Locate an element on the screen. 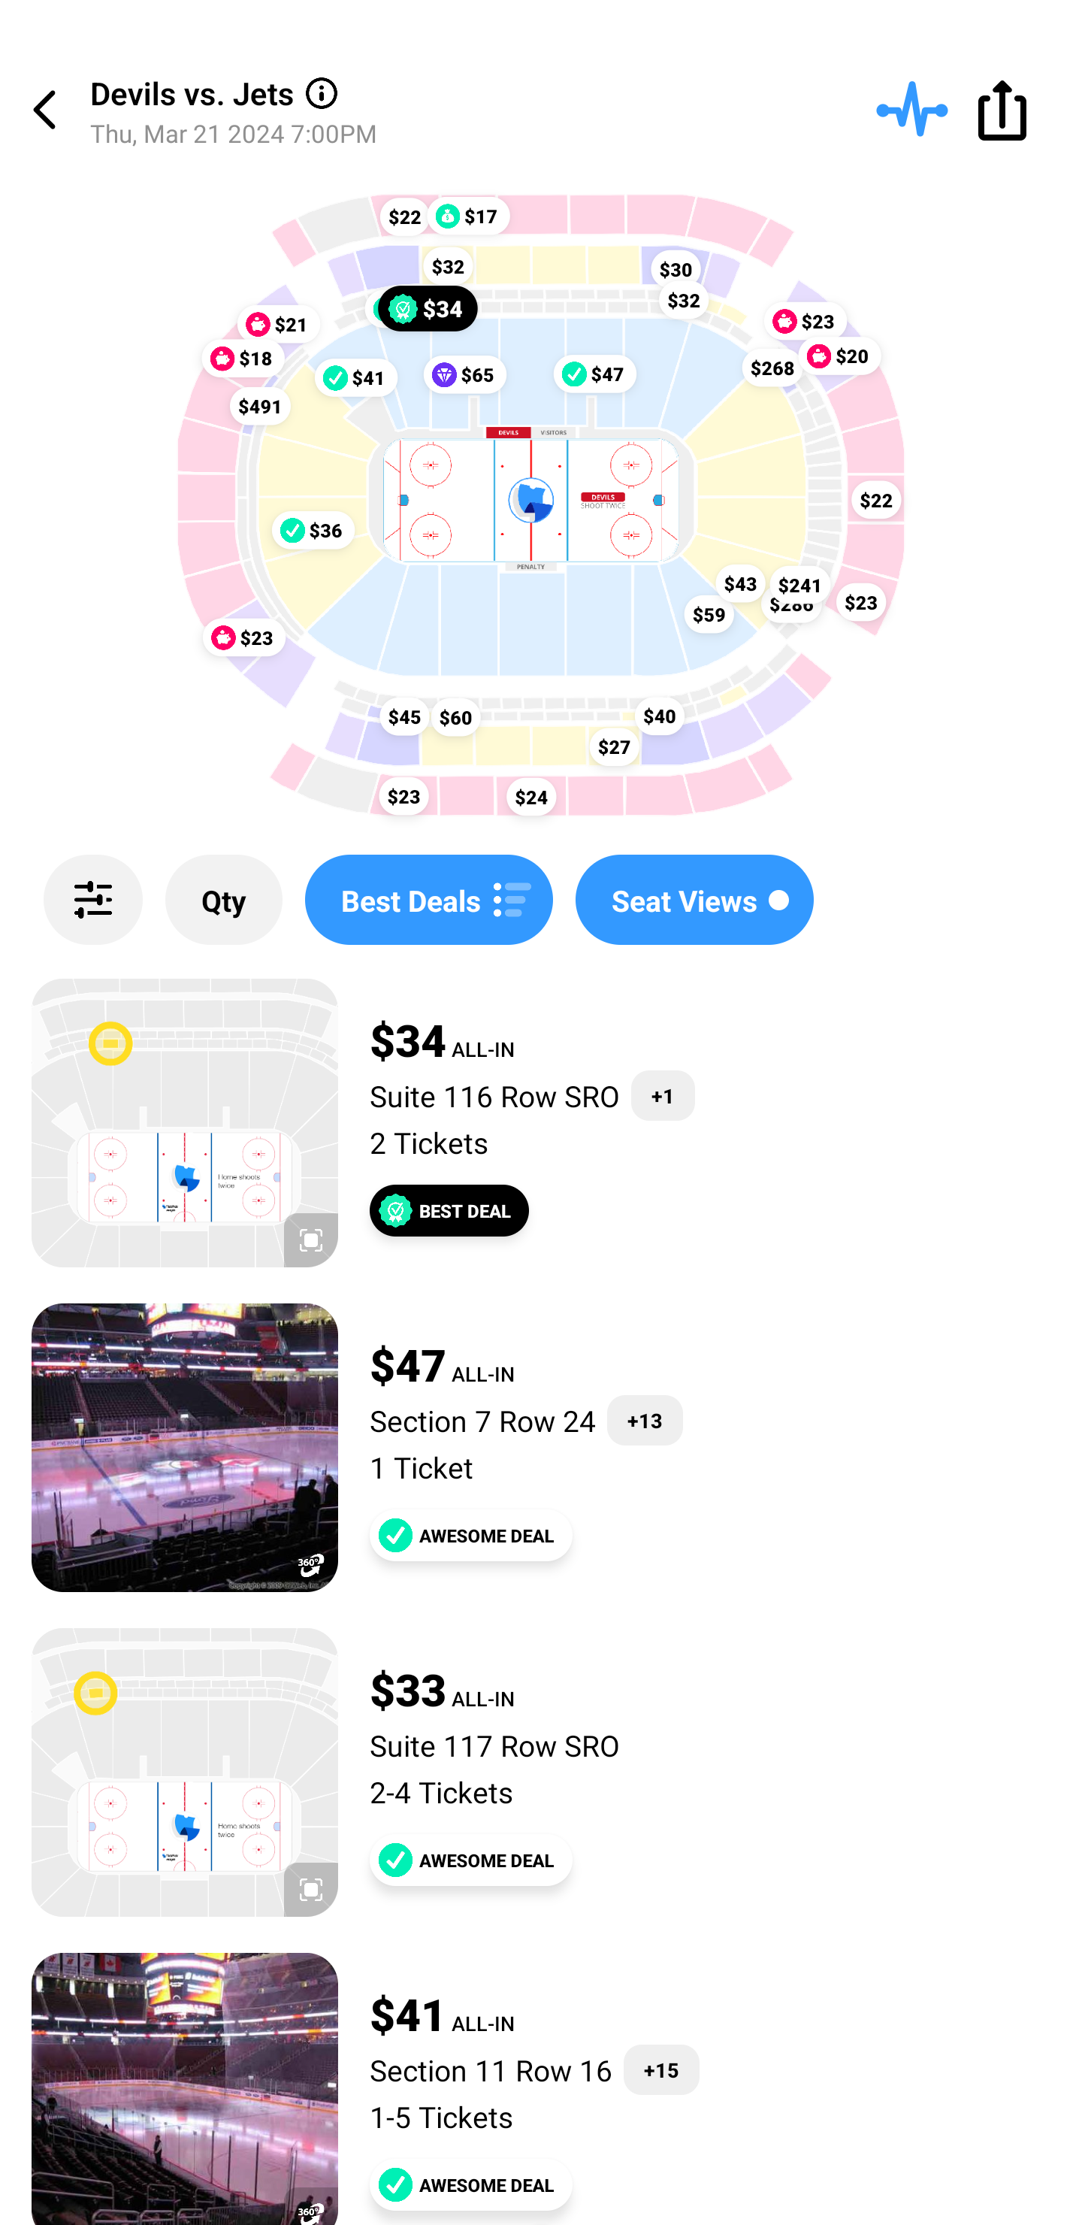  BEST DEAL is located at coordinates (449, 1210).